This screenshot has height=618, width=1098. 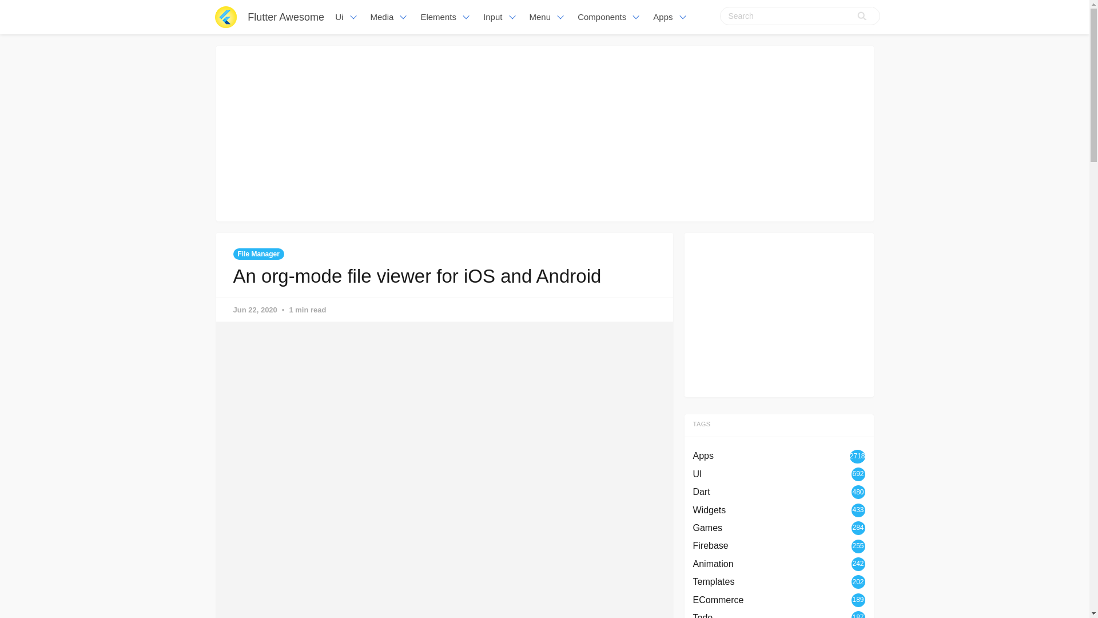 I want to click on Ui, so click(x=347, y=17).